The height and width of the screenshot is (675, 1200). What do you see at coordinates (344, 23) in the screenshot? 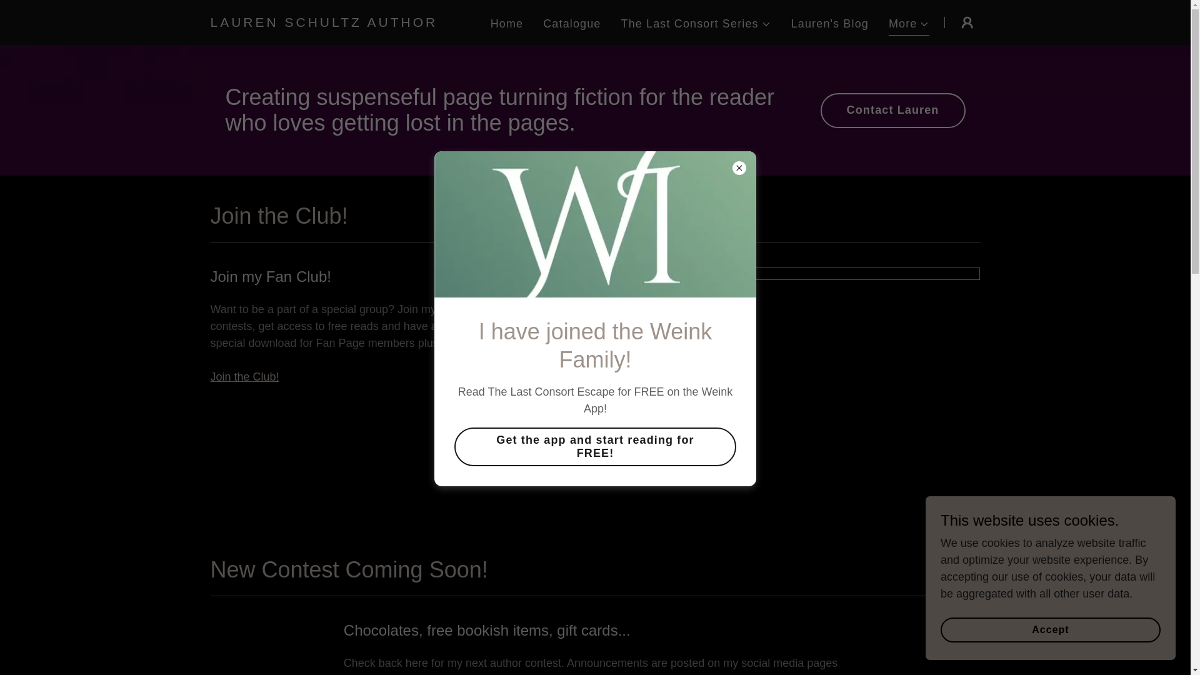
I see `LAUREN SCHULTZ AUTHOR` at bounding box center [344, 23].